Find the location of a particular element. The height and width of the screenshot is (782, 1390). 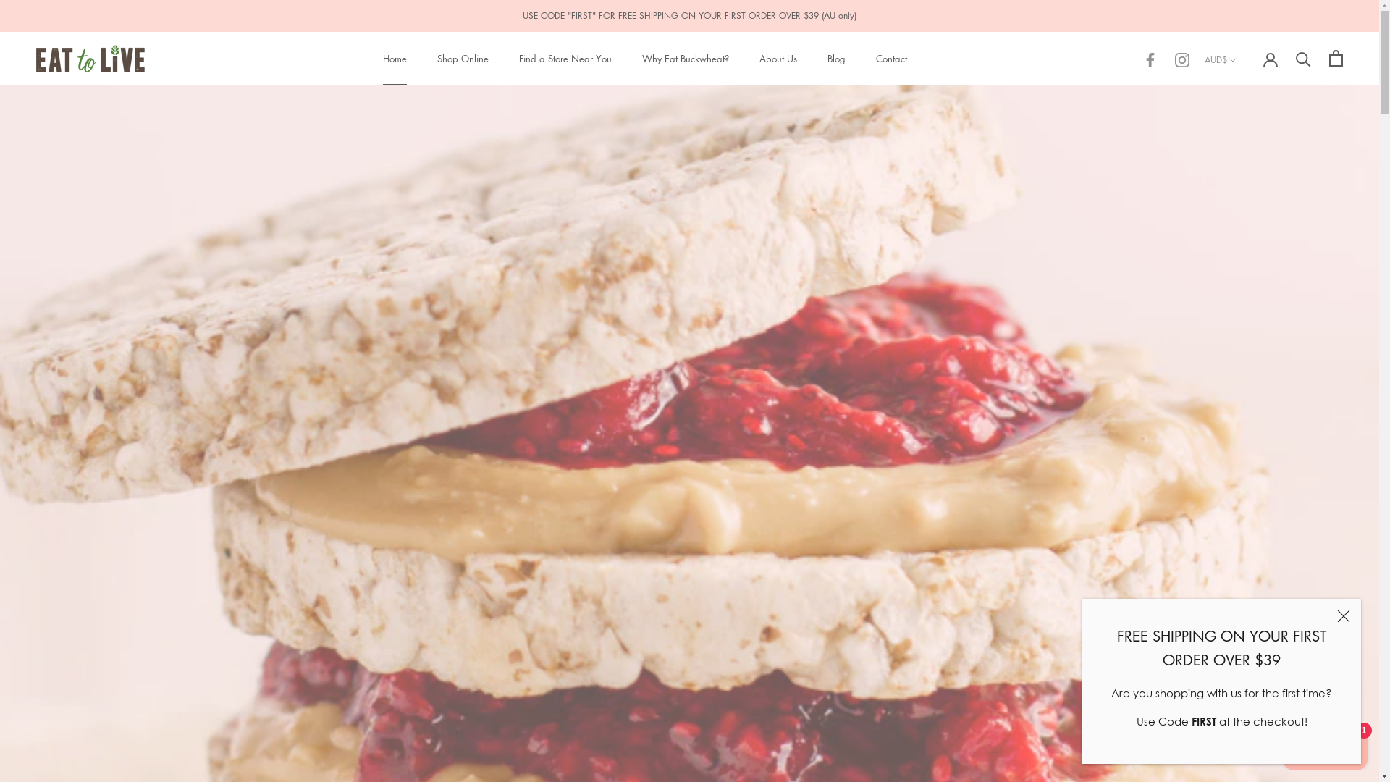

Home
Home is located at coordinates (394, 58).